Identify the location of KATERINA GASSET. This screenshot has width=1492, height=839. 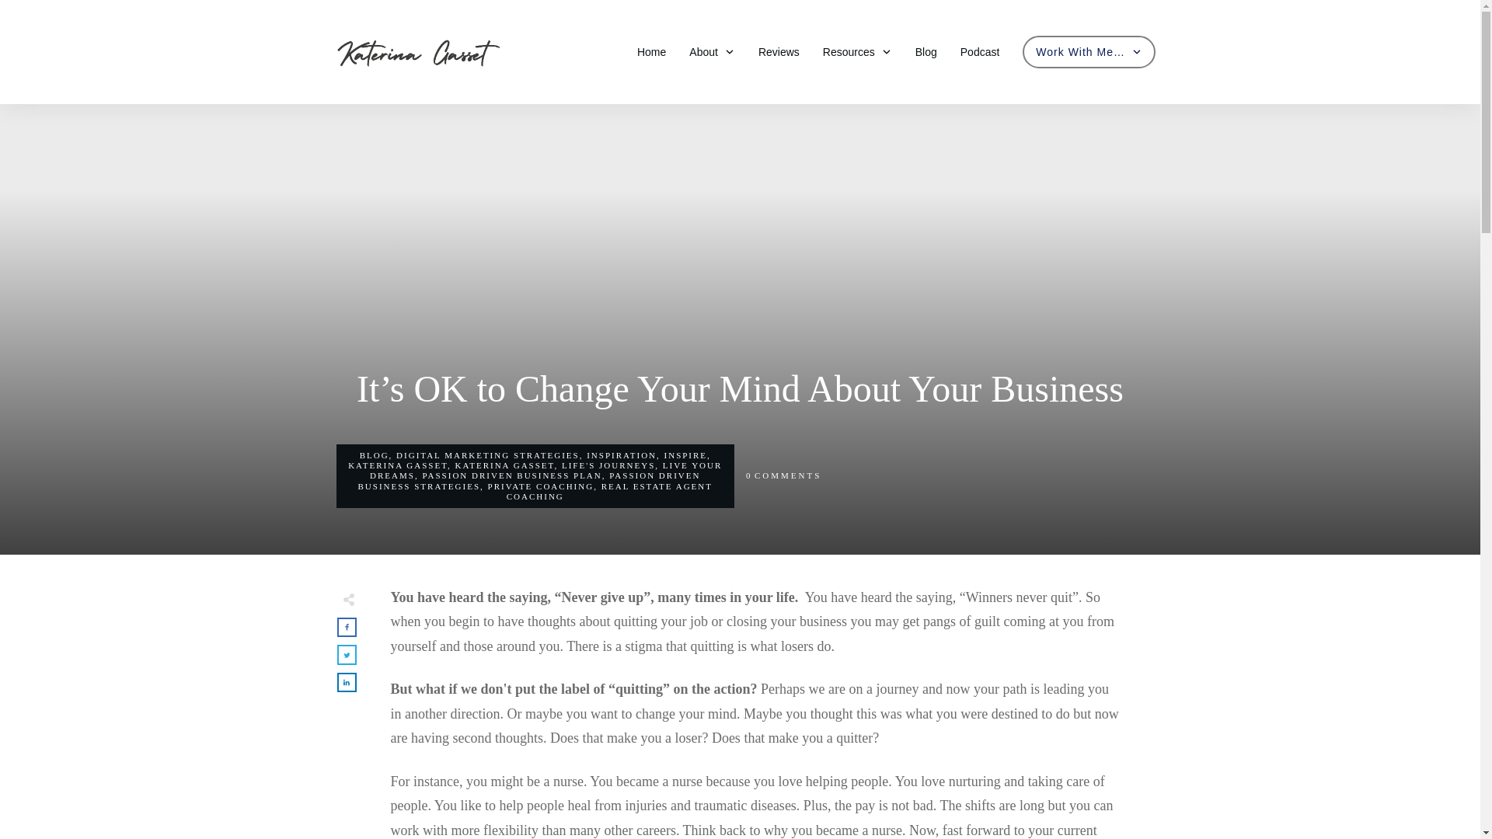
(398, 465).